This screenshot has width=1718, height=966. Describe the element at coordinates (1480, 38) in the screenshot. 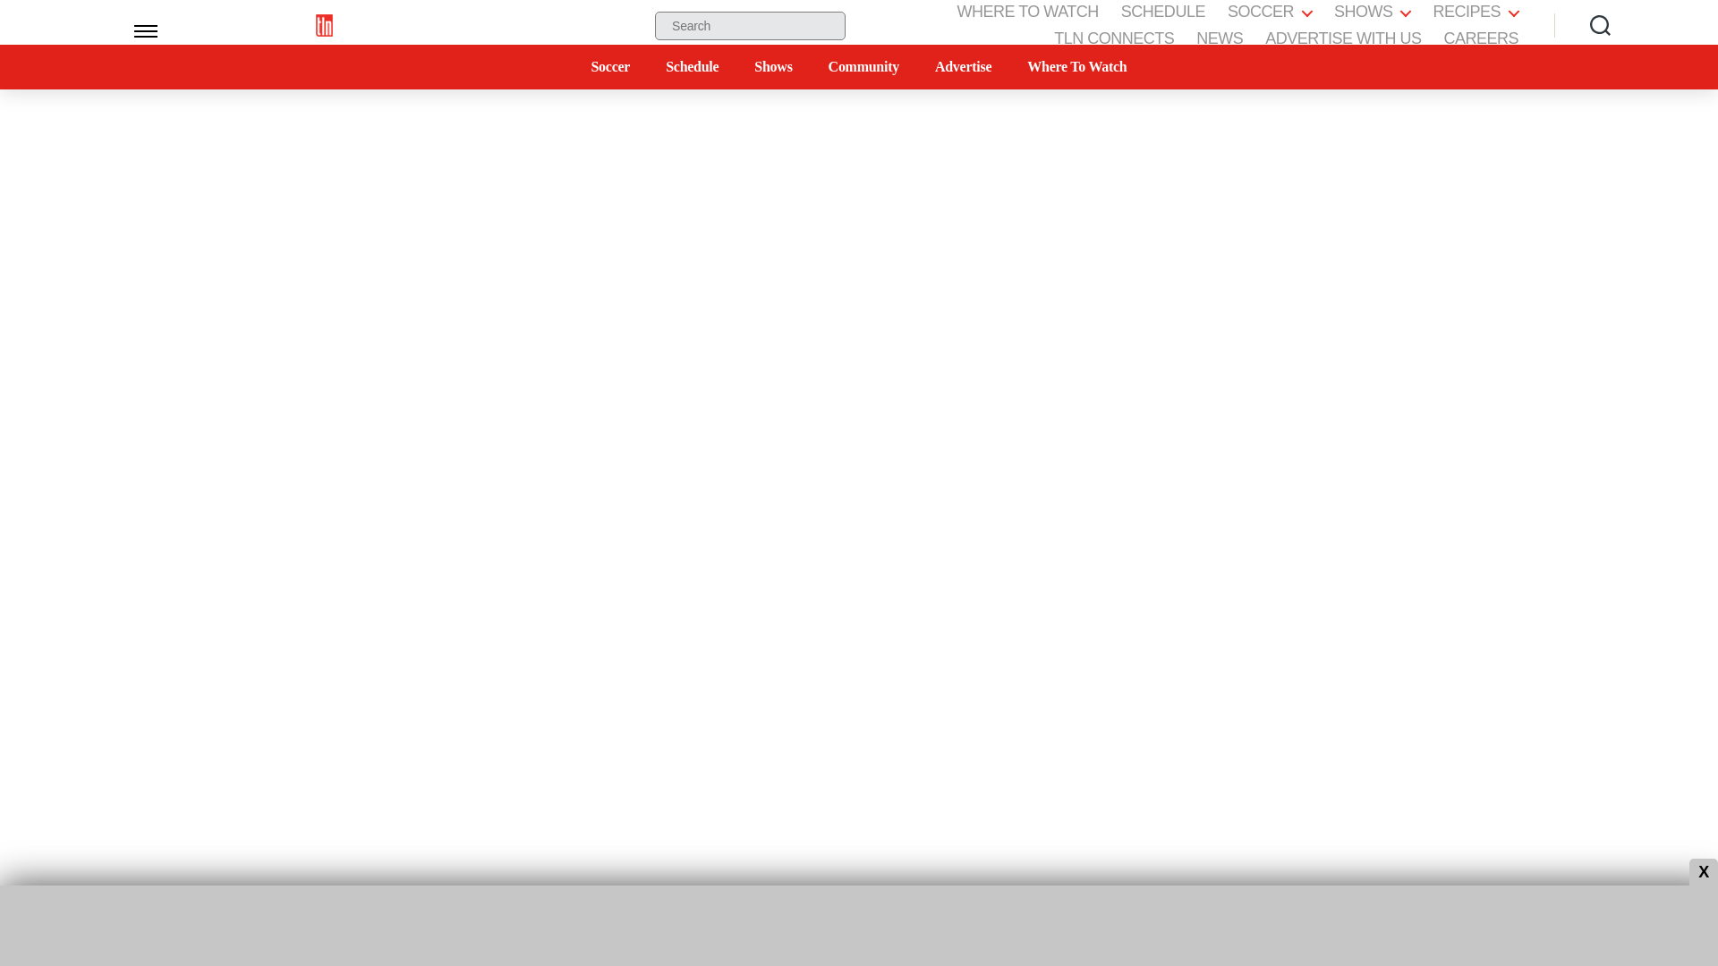

I see `CAREERS` at that location.